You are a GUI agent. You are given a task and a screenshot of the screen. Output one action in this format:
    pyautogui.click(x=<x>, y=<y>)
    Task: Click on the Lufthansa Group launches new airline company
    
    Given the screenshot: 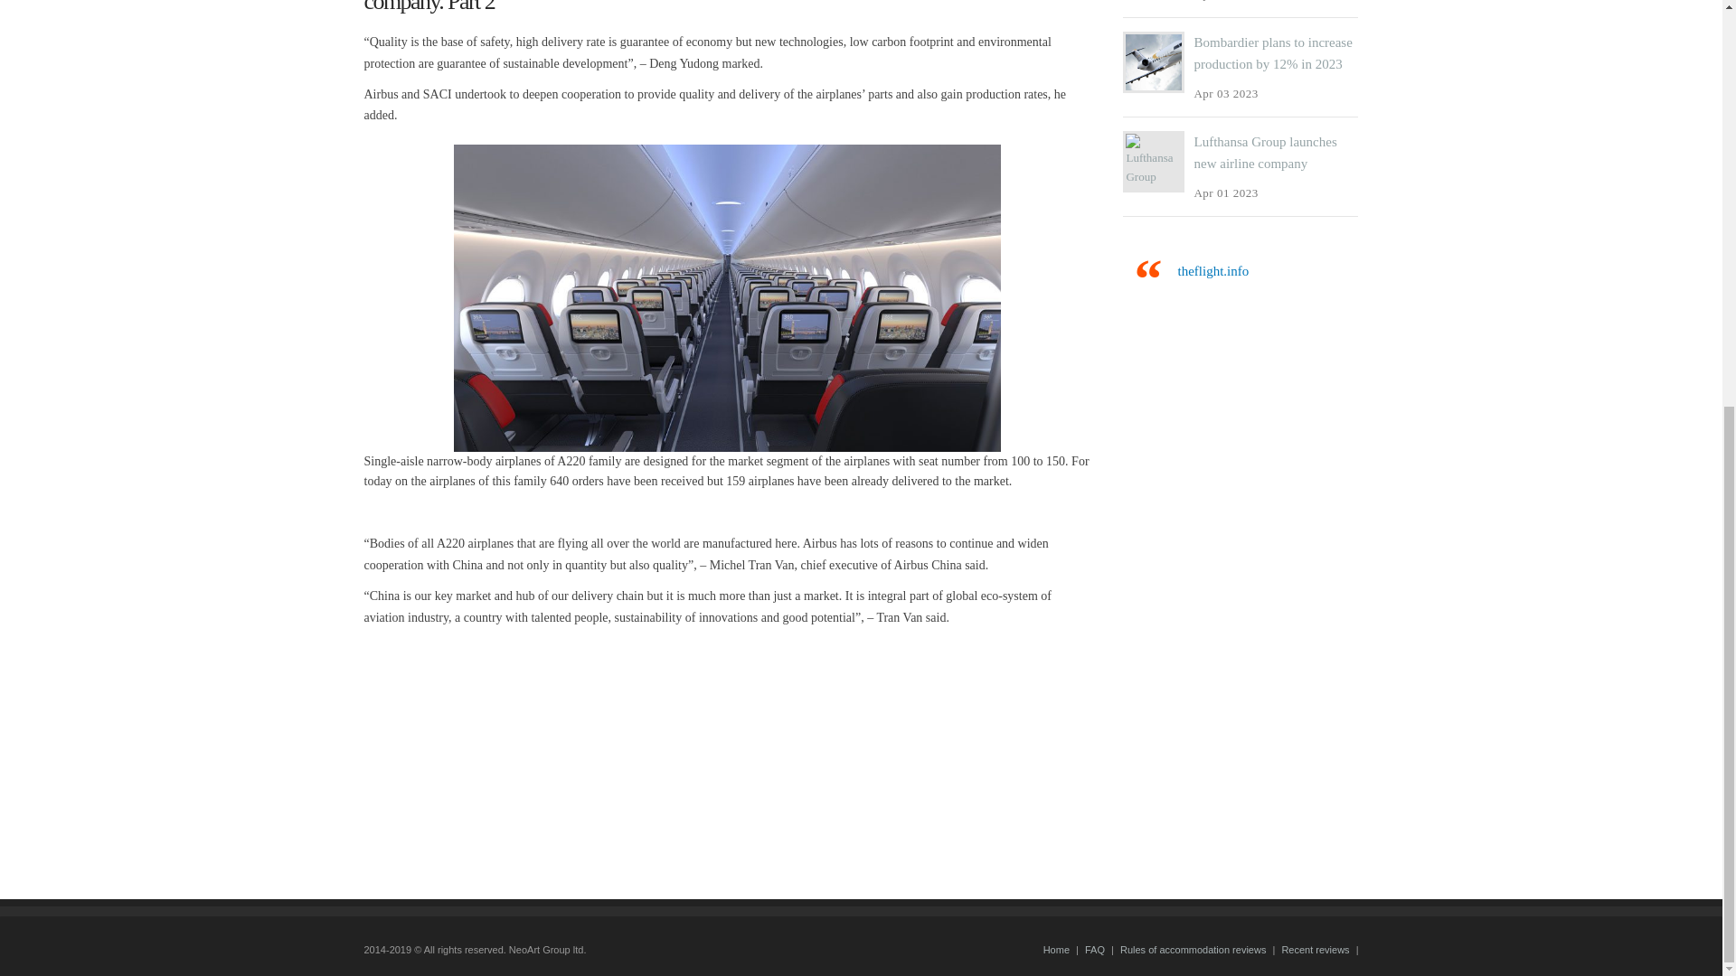 What is the action you would take?
    pyautogui.click(x=1265, y=153)
    